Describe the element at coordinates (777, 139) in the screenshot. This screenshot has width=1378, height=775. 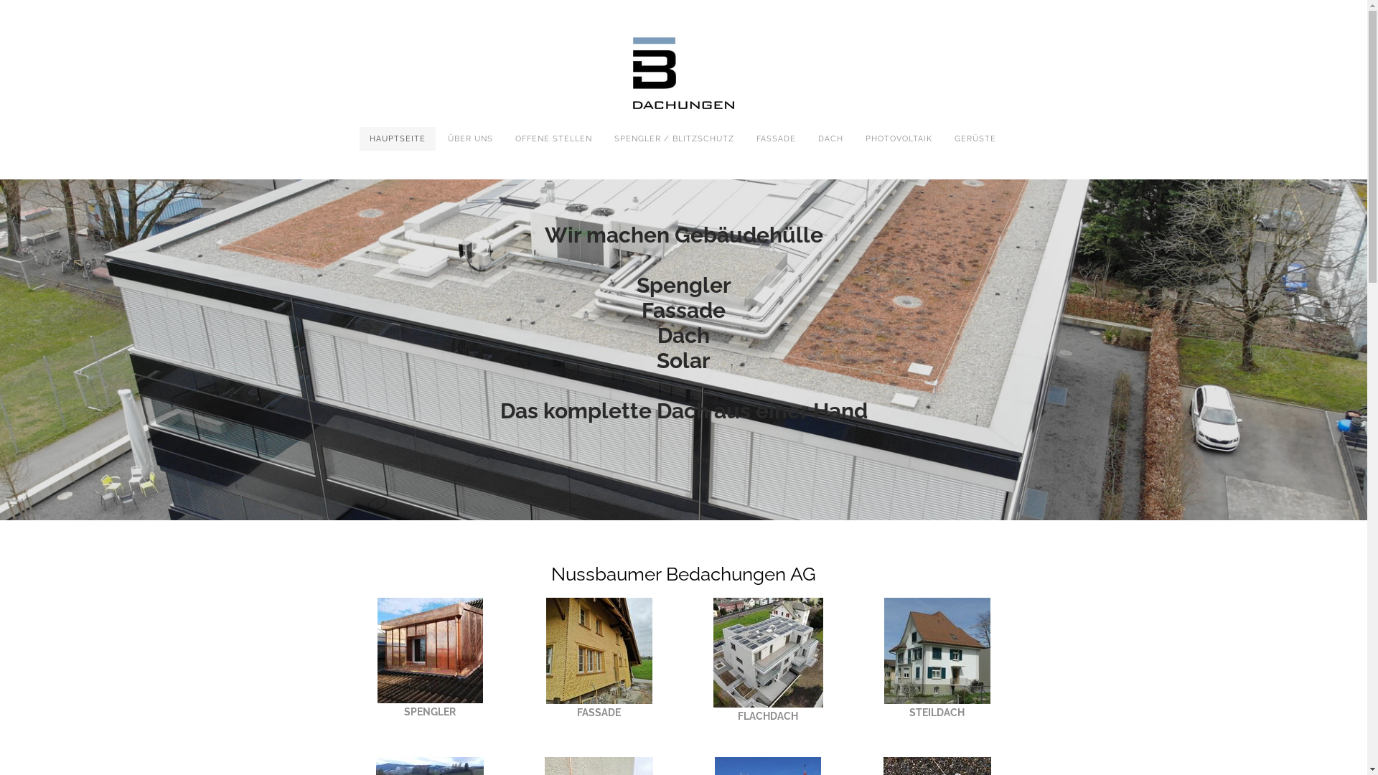
I see `FASSADE` at that location.